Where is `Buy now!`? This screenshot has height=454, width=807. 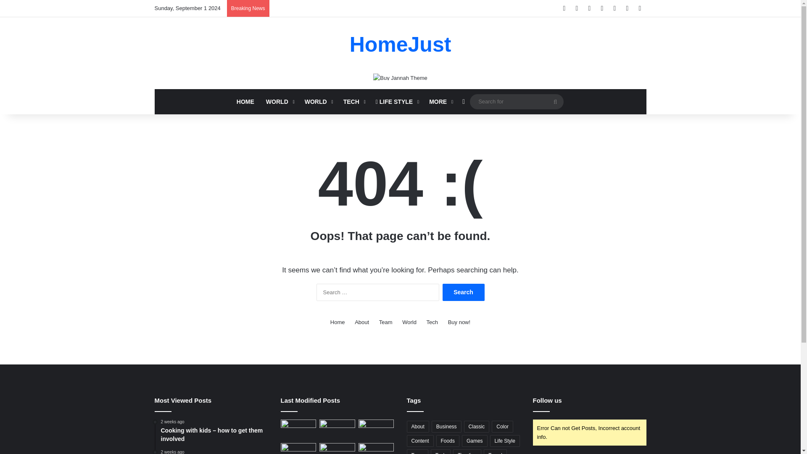
Buy now! is located at coordinates (459, 322).